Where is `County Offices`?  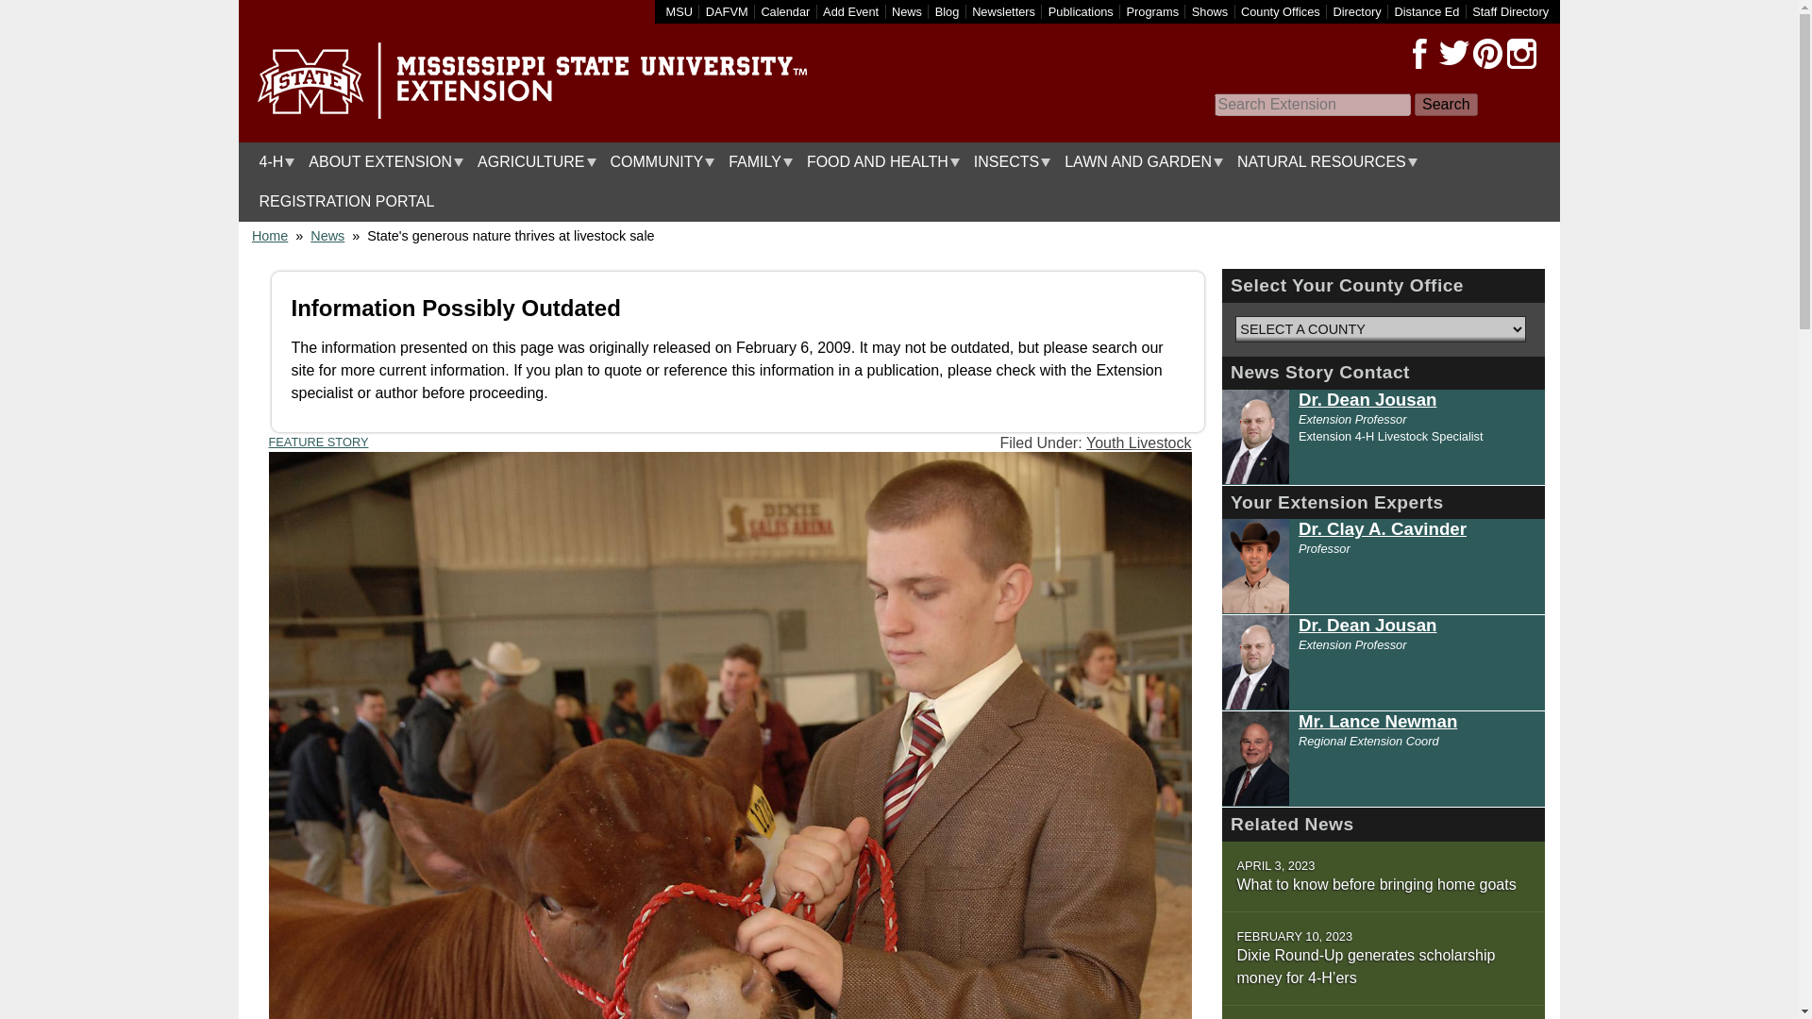 County Offices is located at coordinates (1281, 11).